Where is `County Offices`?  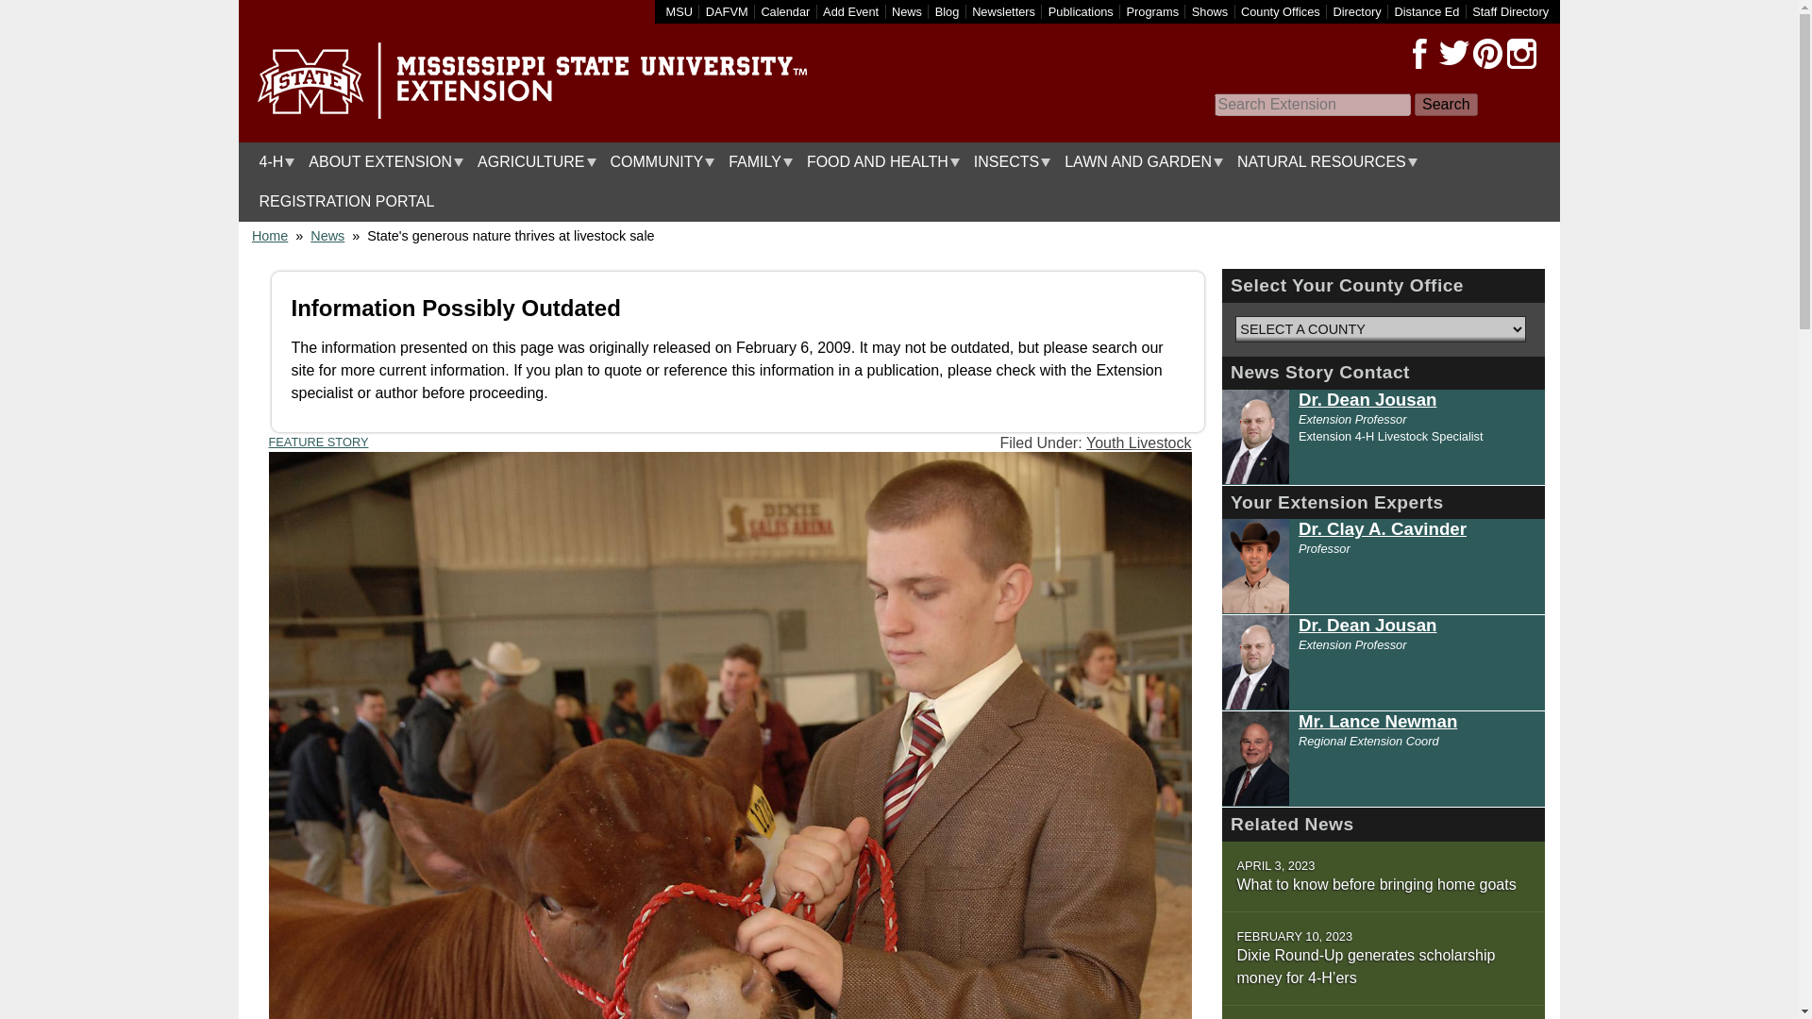 County Offices is located at coordinates (1281, 11).